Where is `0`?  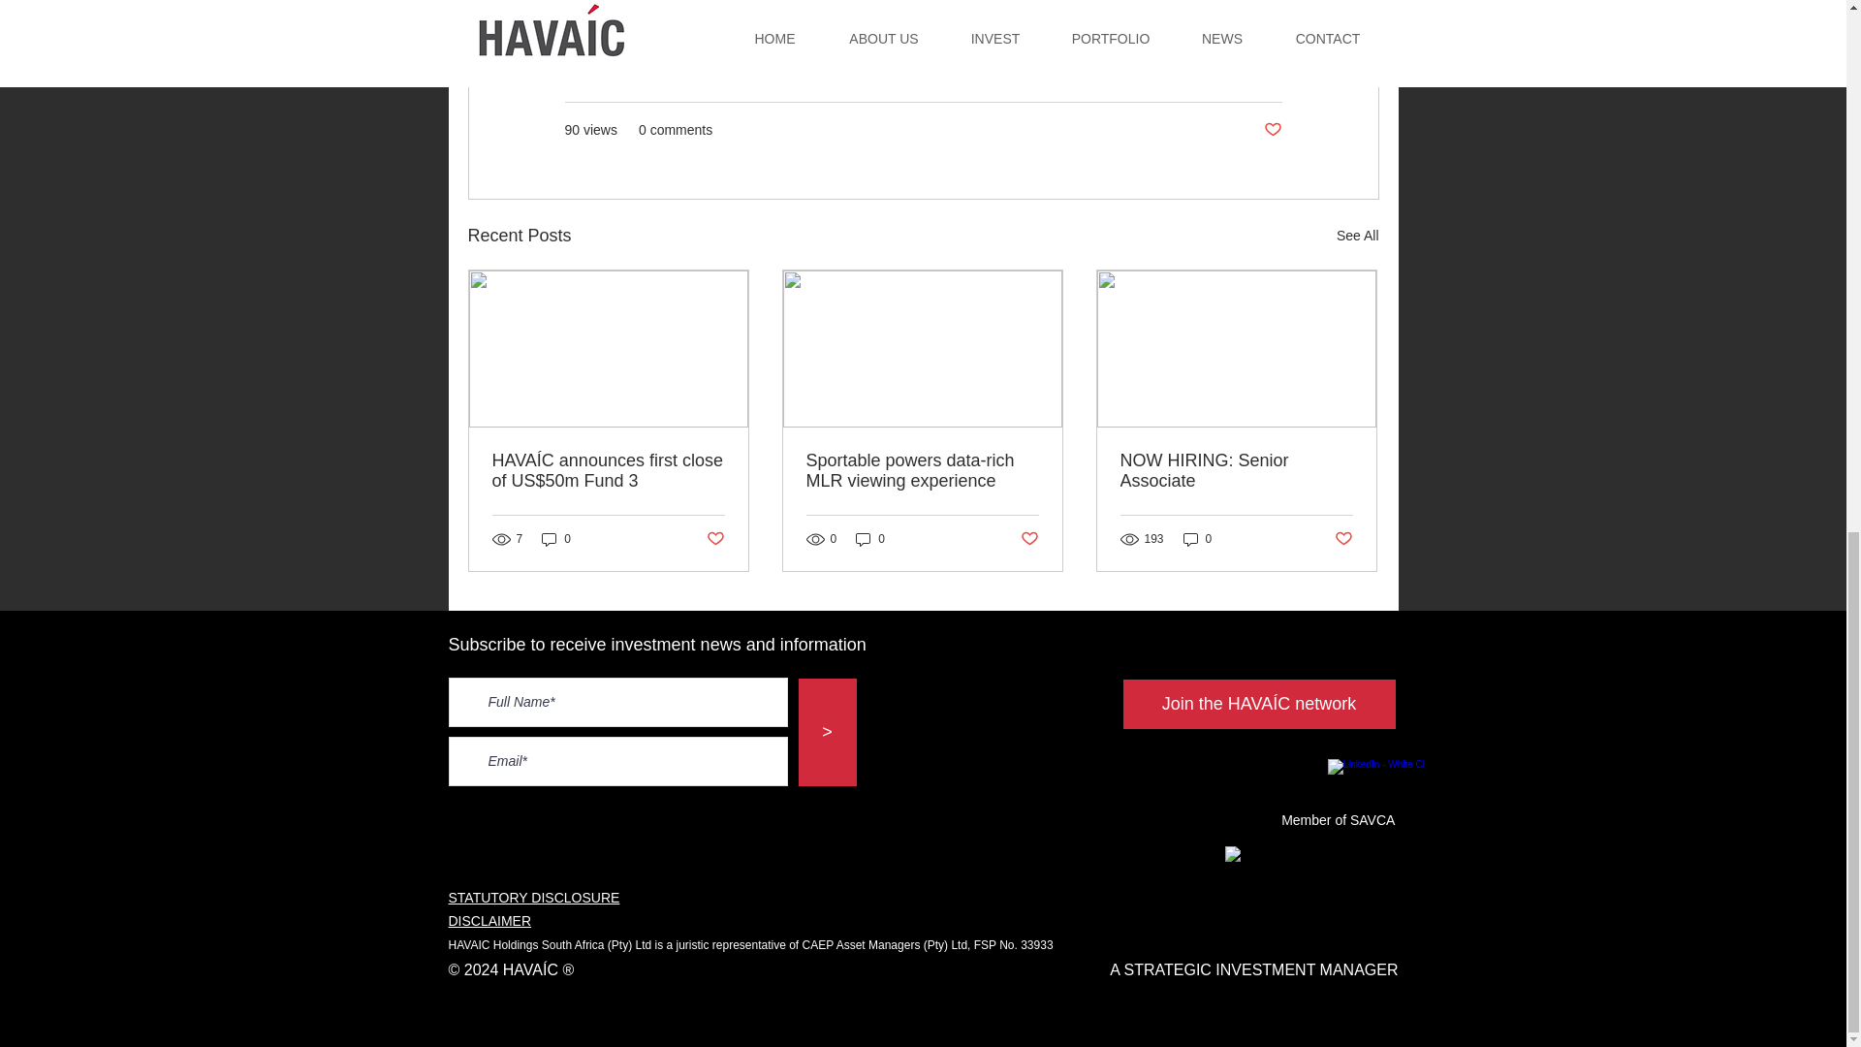 0 is located at coordinates (556, 538).